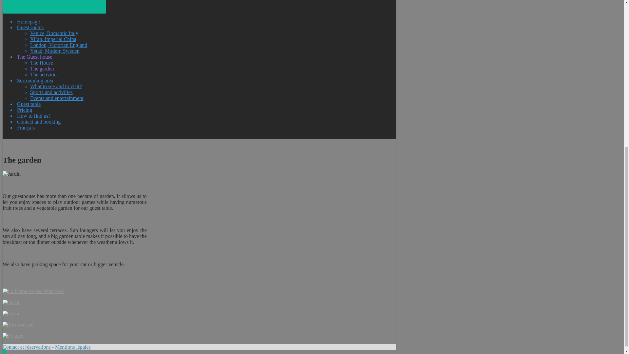 The height and width of the screenshot is (354, 629). I want to click on The House, so click(41, 62).